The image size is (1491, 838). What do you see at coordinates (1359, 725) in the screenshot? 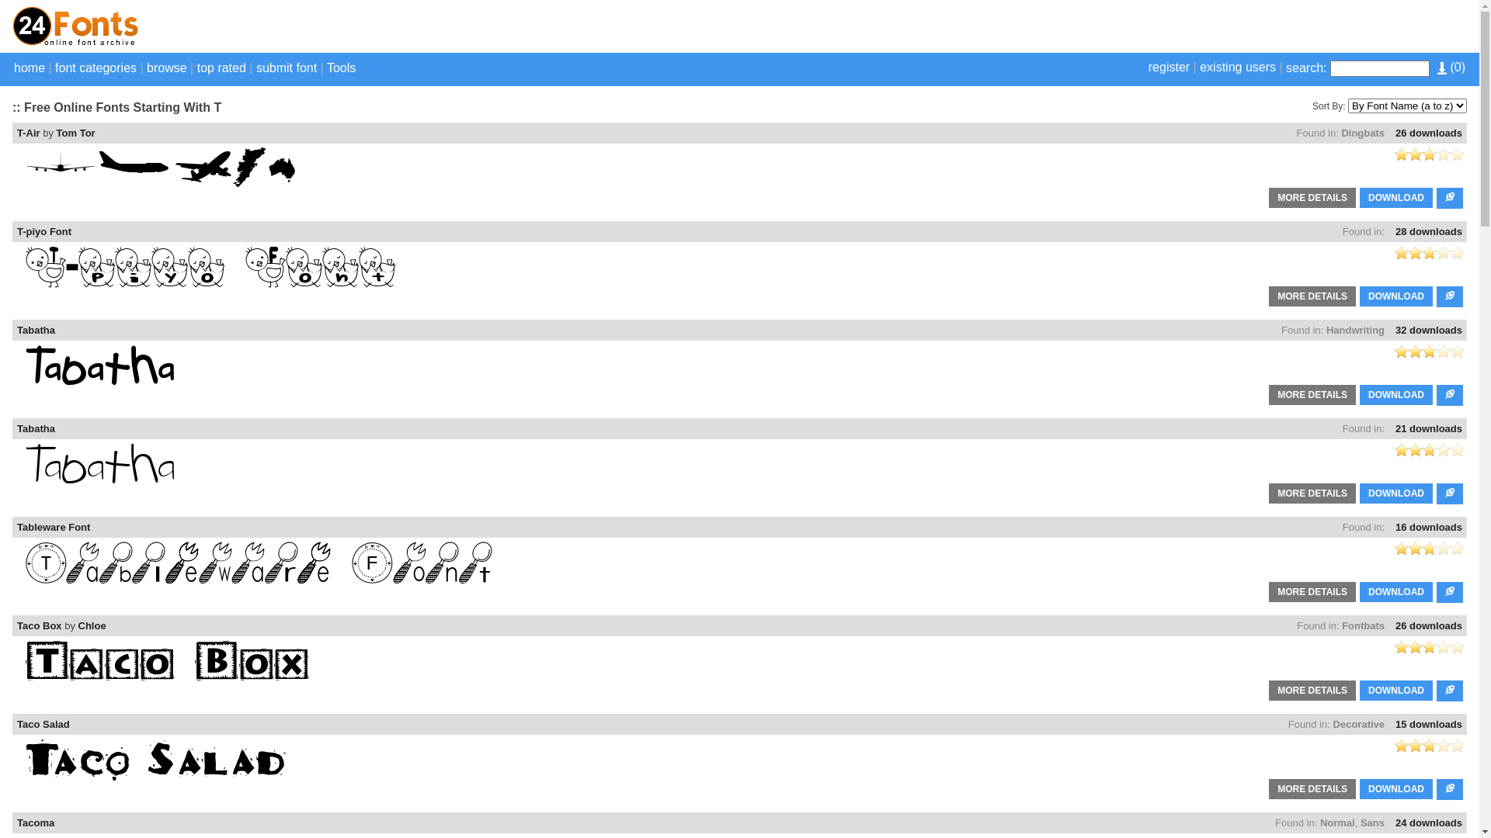
I see `Decorative` at bounding box center [1359, 725].